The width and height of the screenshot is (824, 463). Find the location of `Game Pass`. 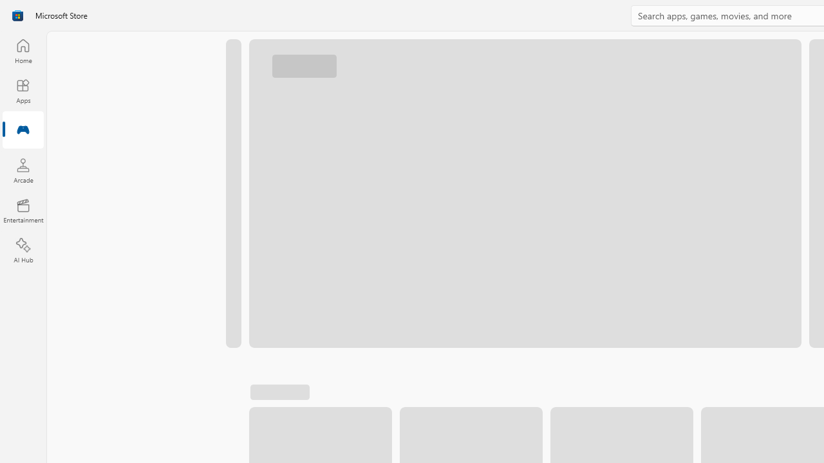

Game Pass is located at coordinates (665, 398).